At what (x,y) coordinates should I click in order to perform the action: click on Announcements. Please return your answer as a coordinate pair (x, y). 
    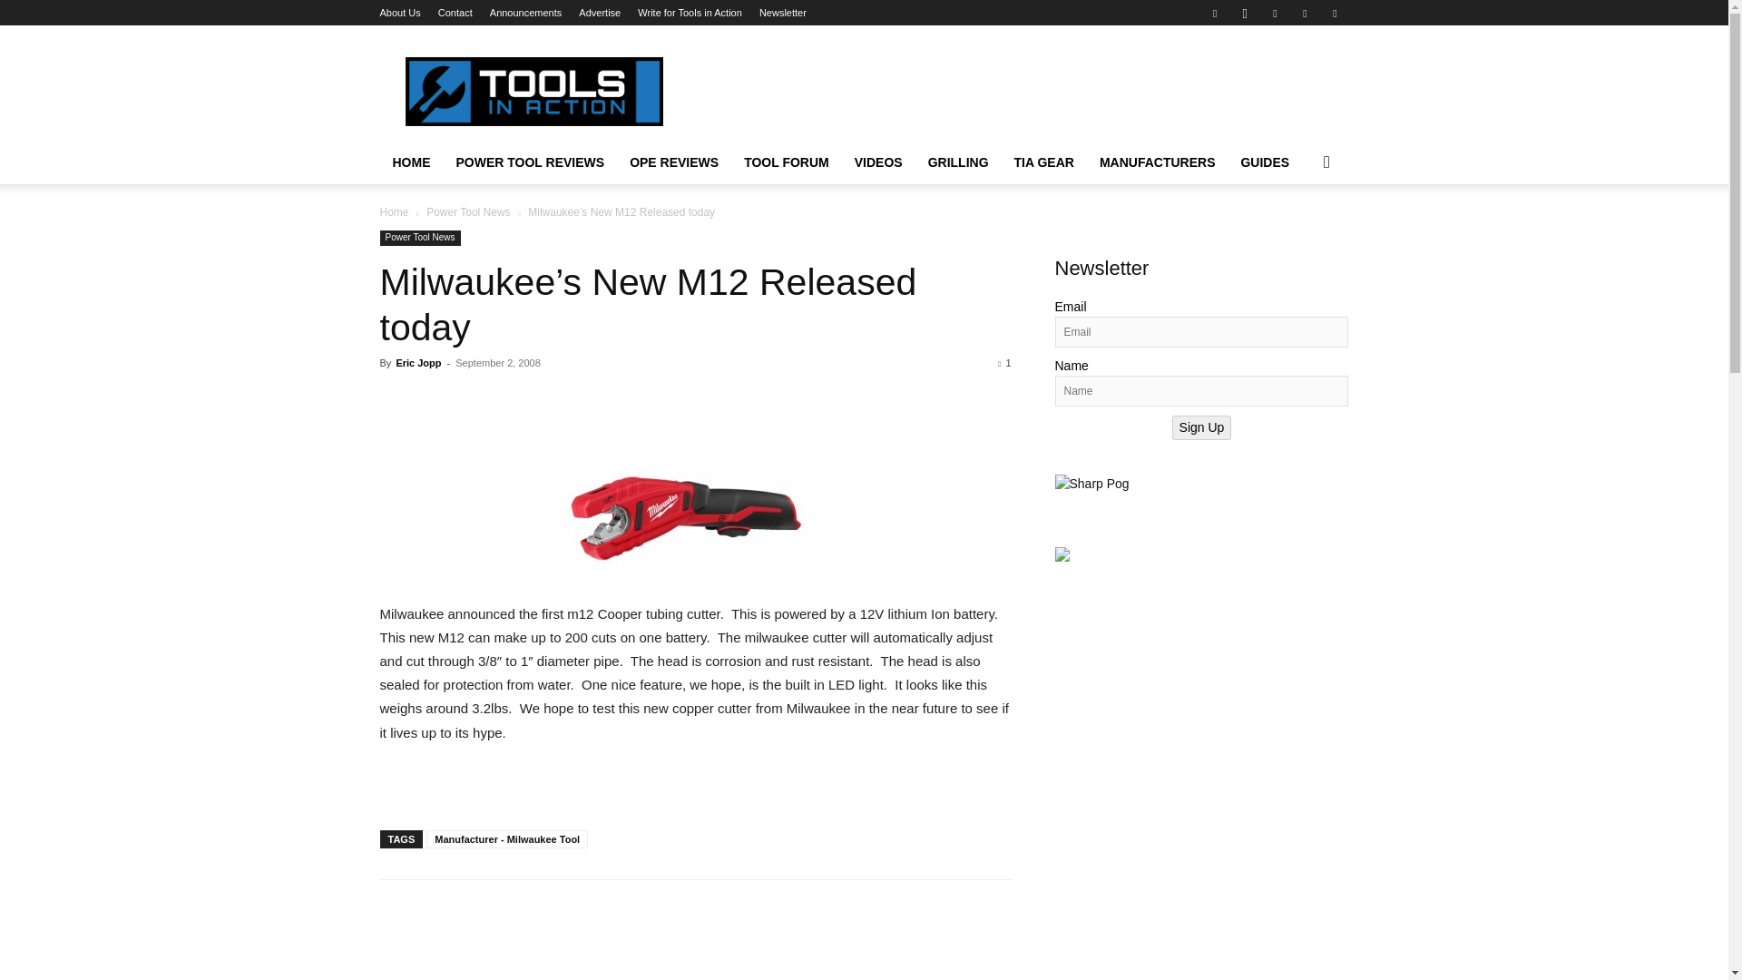
    Looking at the image, I should click on (526, 13).